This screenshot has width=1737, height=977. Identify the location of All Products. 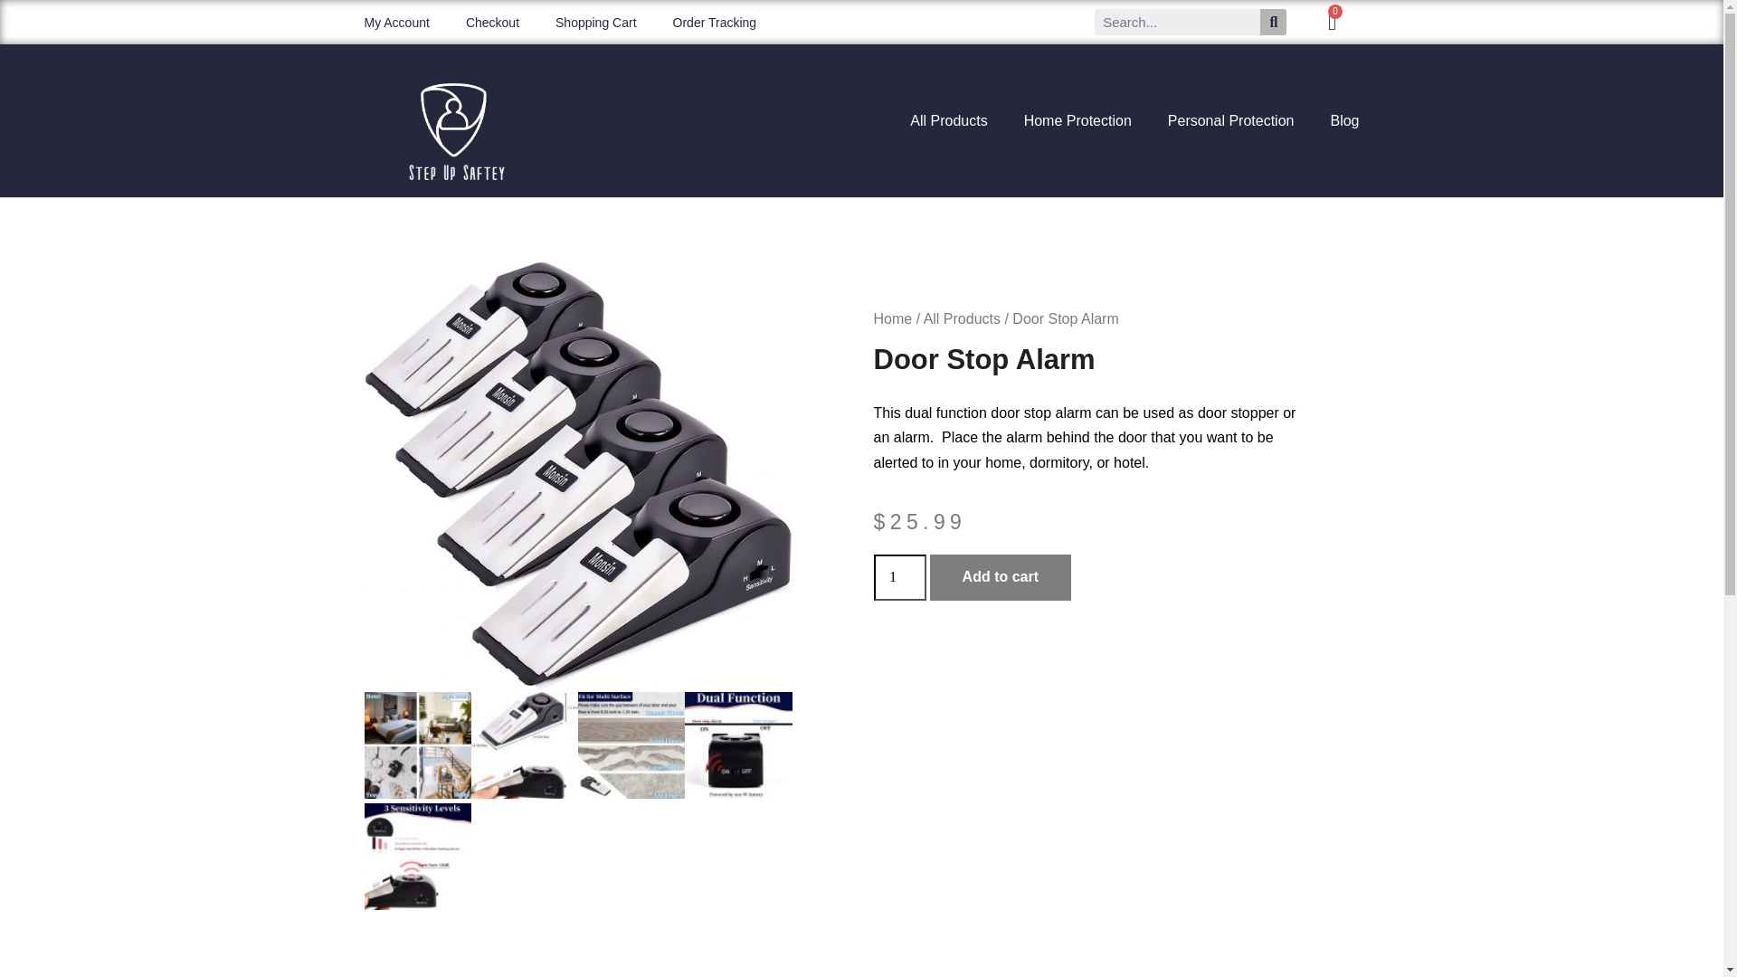
(962, 318).